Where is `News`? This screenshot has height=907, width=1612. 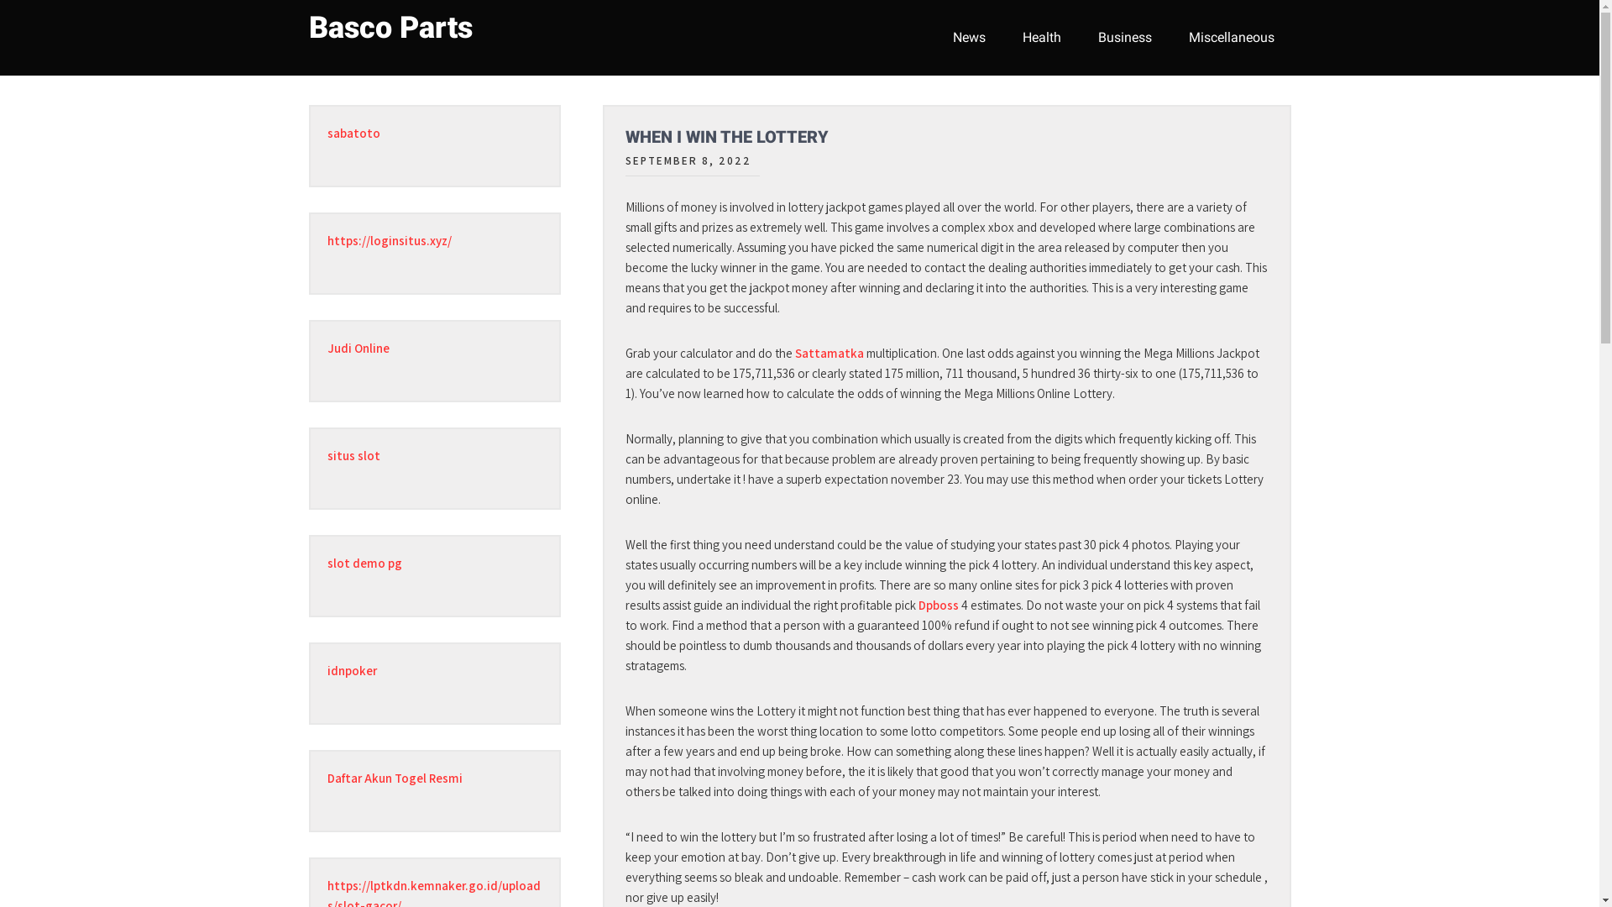 News is located at coordinates (969, 38).